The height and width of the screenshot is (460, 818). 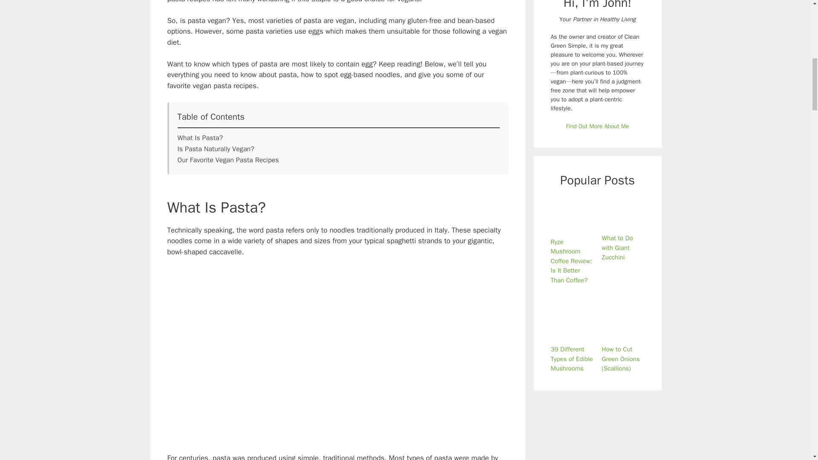 I want to click on Is Pasta Naturally Vegan?, so click(x=216, y=149).